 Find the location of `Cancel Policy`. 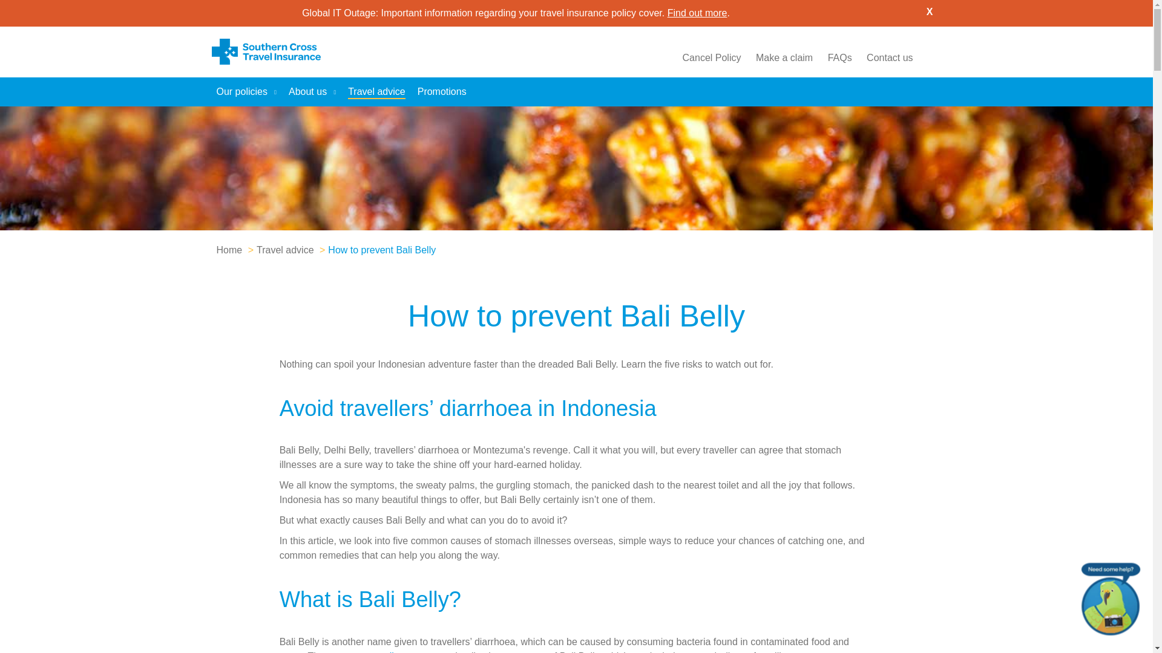

Cancel Policy is located at coordinates (712, 57).